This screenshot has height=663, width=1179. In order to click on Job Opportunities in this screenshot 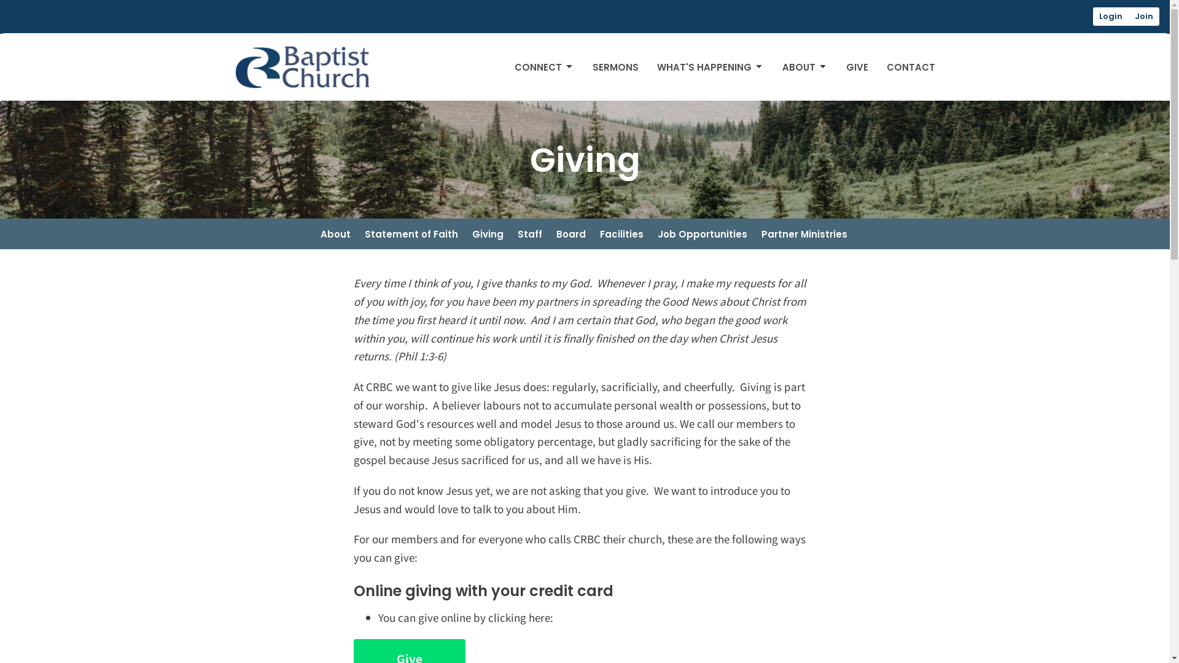, I will do `click(702, 234)`.